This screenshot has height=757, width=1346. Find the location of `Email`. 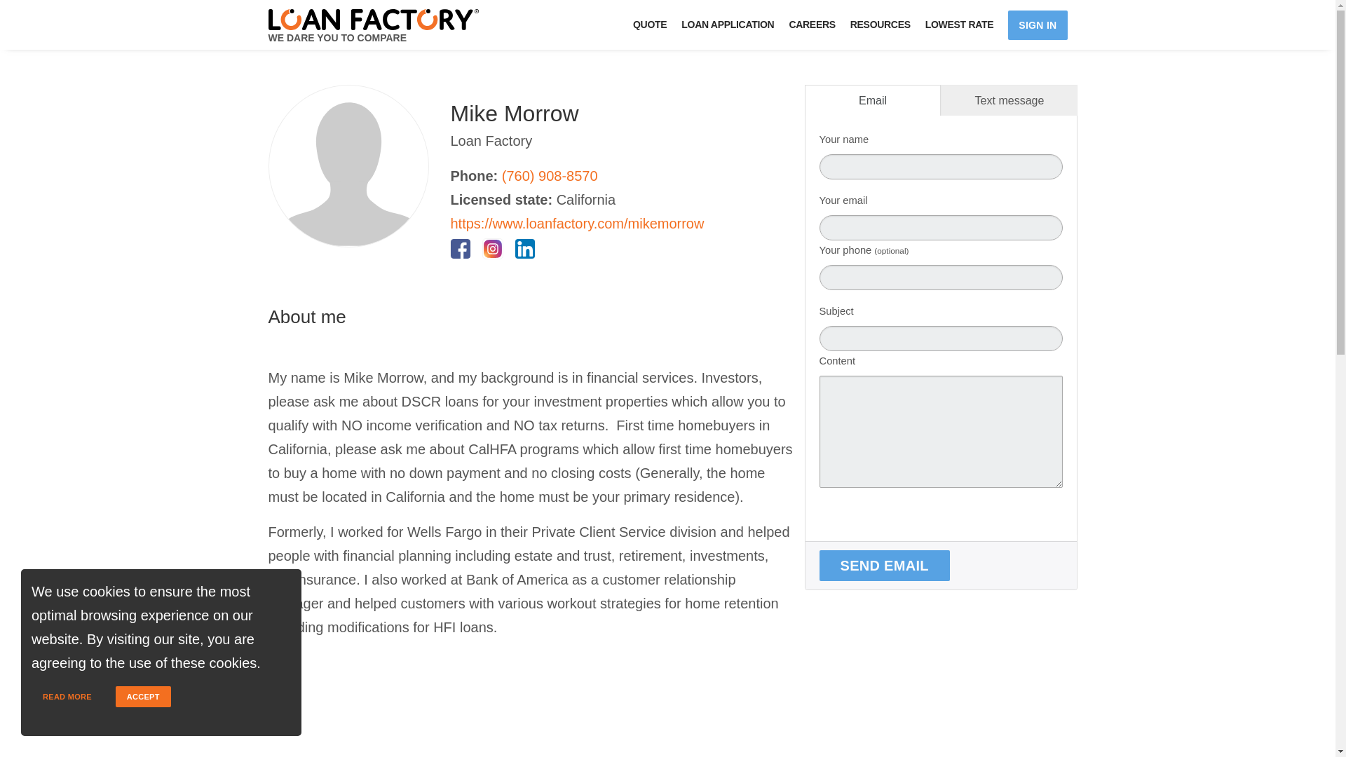

Email is located at coordinates (873, 100).